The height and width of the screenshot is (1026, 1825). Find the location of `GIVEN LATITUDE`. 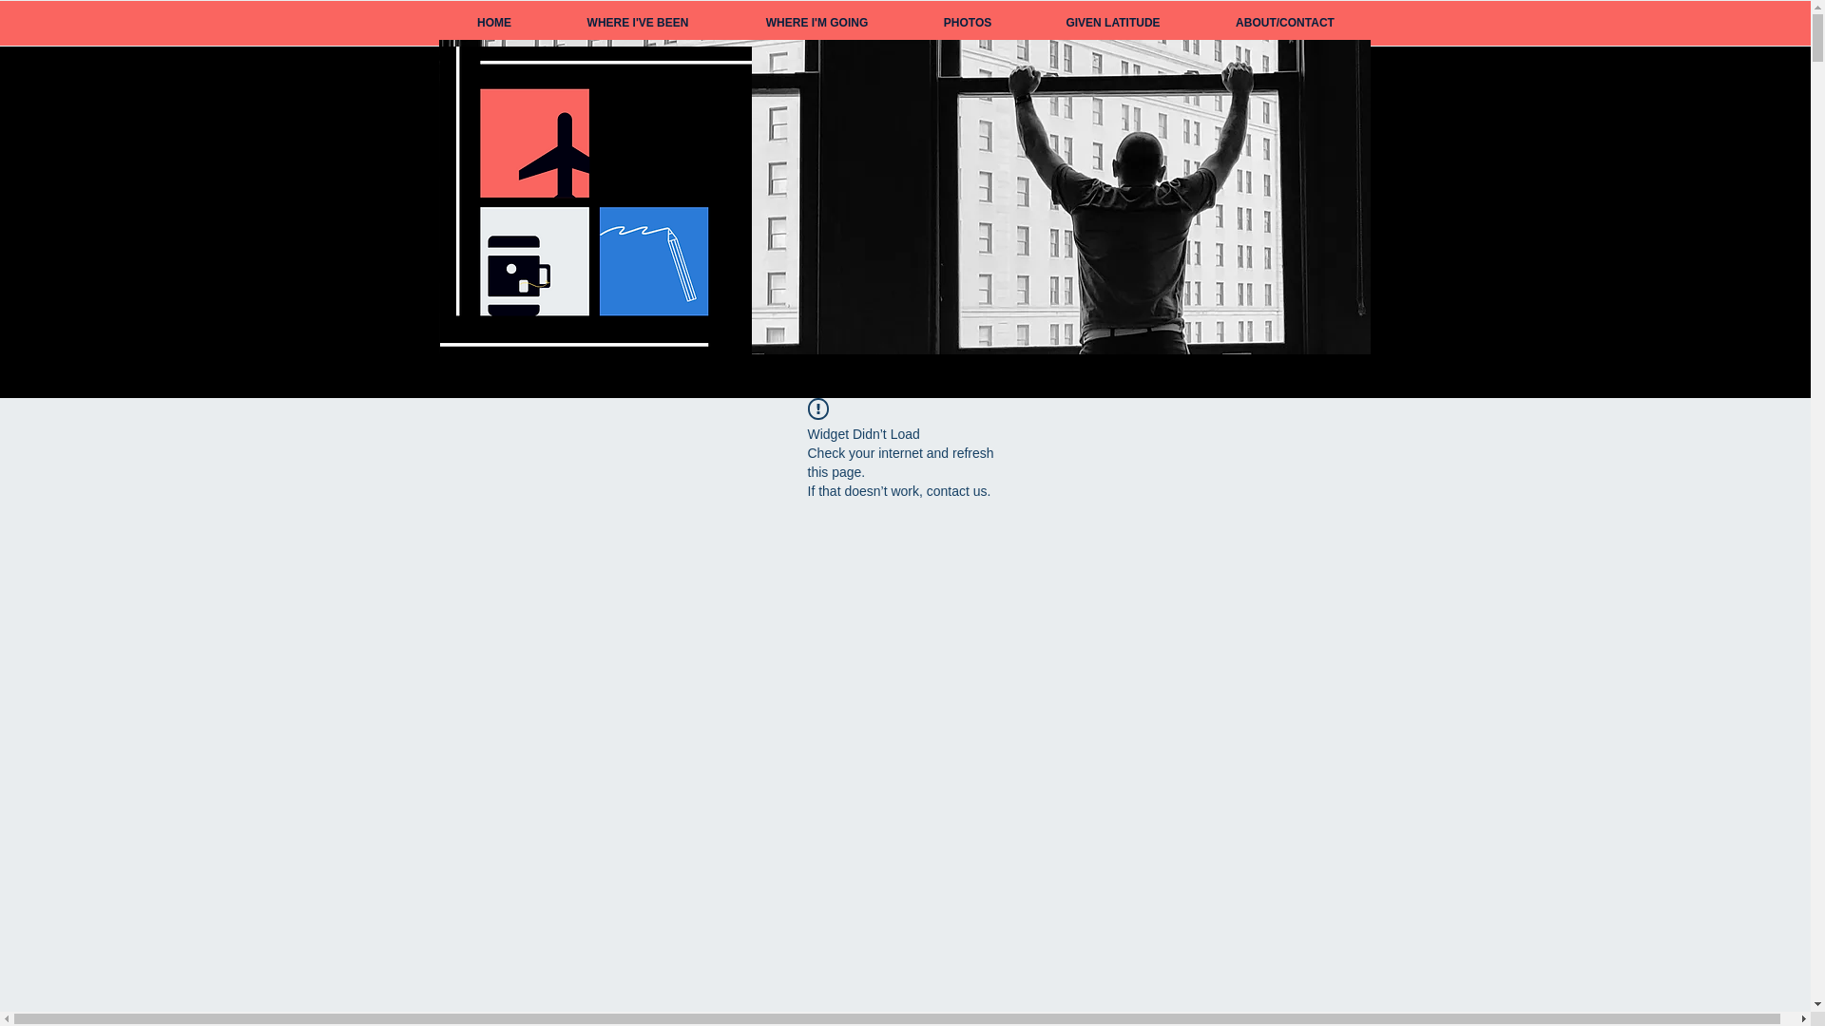

GIVEN LATITUDE is located at coordinates (1112, 23).